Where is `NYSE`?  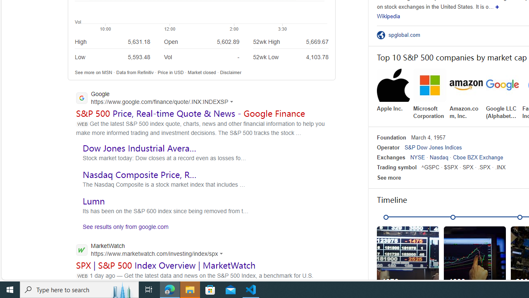 NYSE is located at coordinates (417, 157).